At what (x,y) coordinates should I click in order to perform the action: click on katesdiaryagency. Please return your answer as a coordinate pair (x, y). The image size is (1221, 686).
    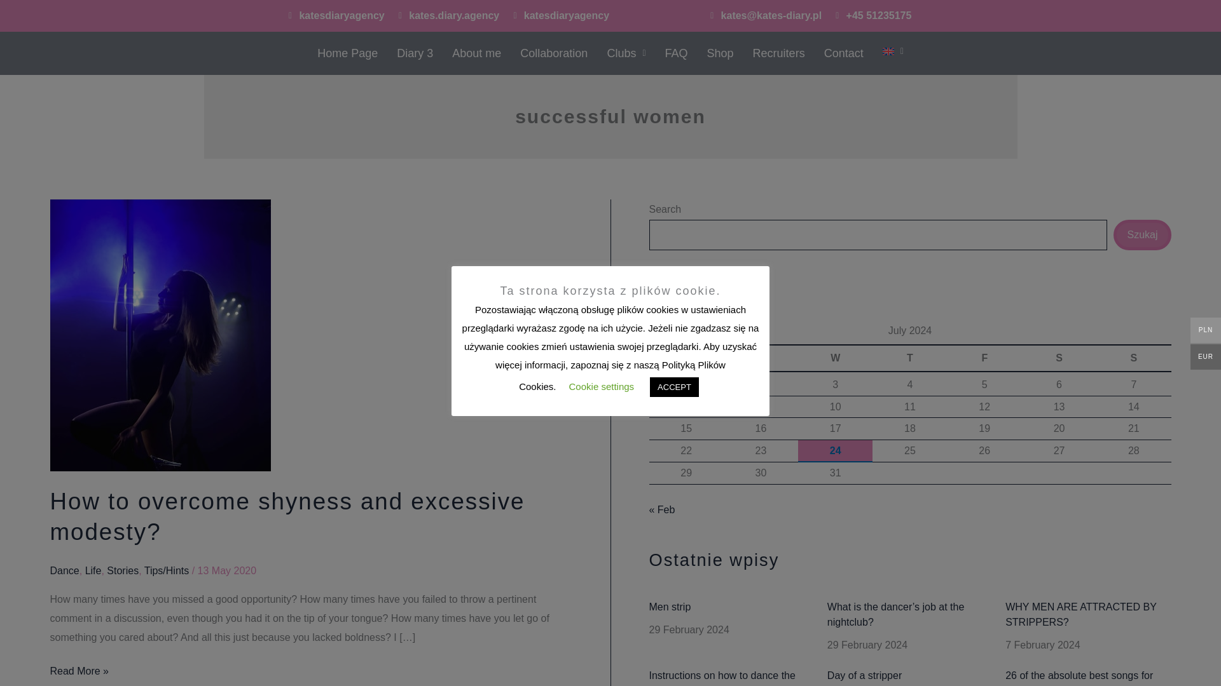
    Looking at the image, I should click on (335, 15).